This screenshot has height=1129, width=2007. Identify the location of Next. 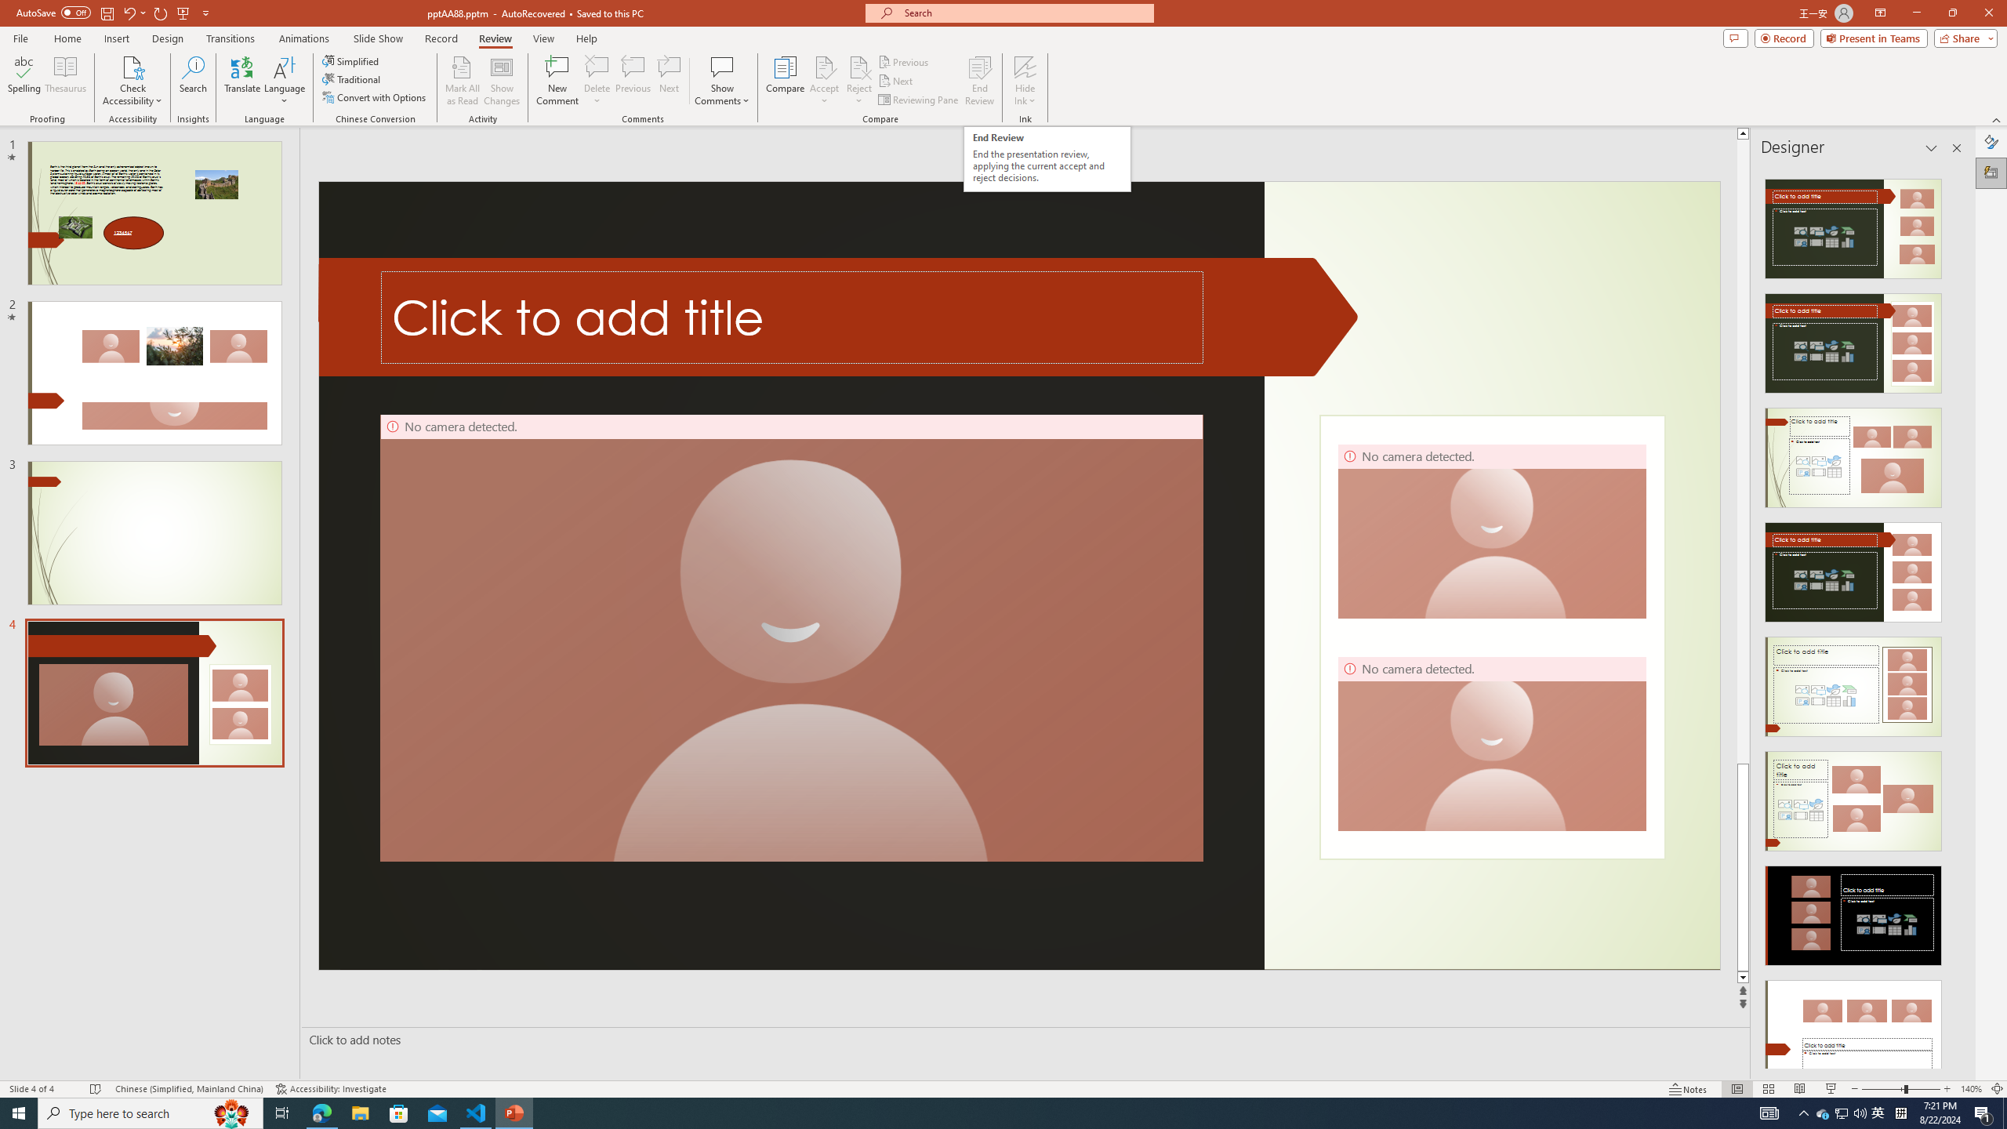
(895, 82).